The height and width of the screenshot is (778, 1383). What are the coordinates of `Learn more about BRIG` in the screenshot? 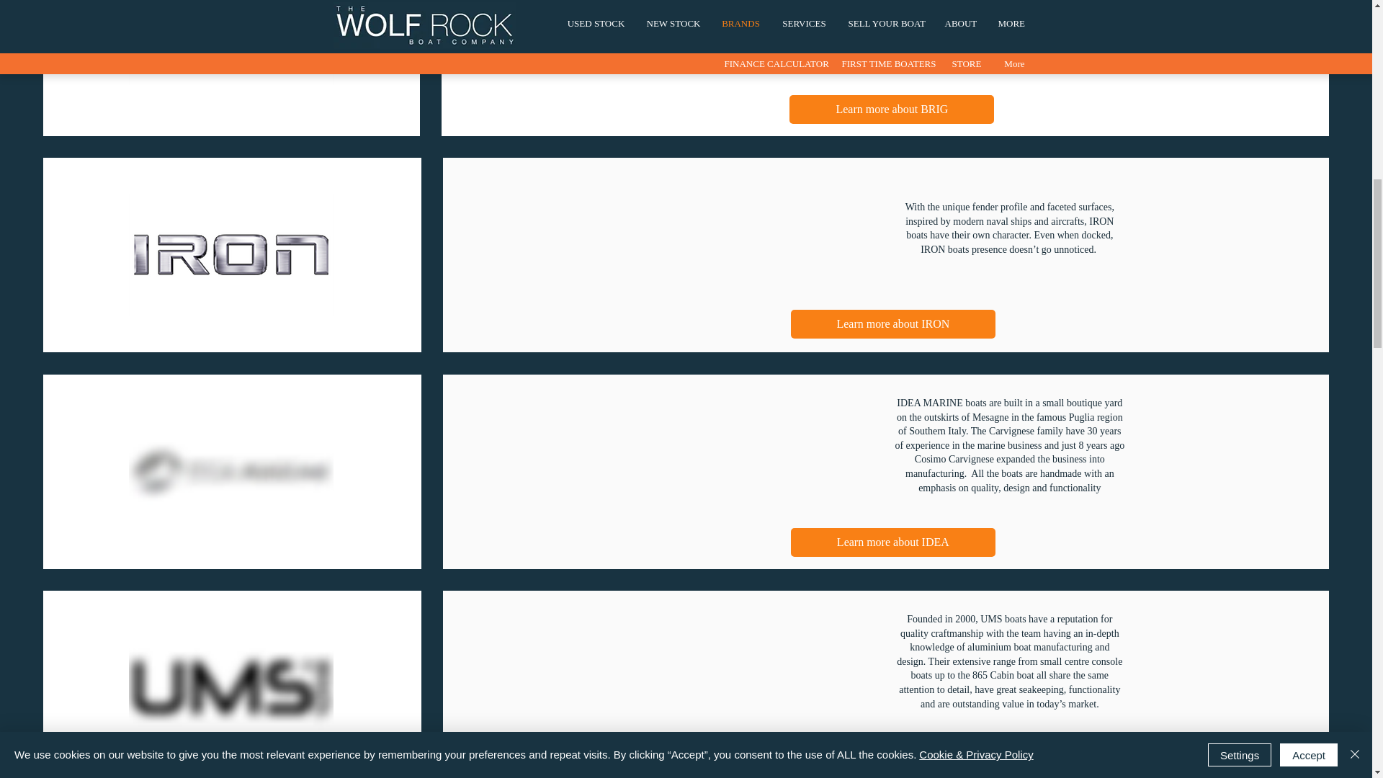 It's located at (892, 109).